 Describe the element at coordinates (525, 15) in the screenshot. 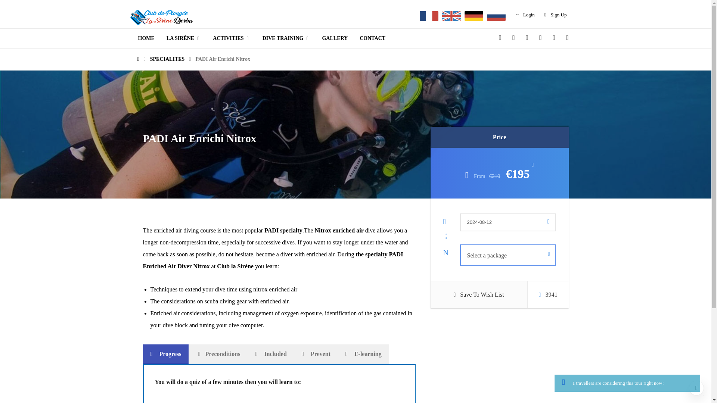

I see `Login` at that location.